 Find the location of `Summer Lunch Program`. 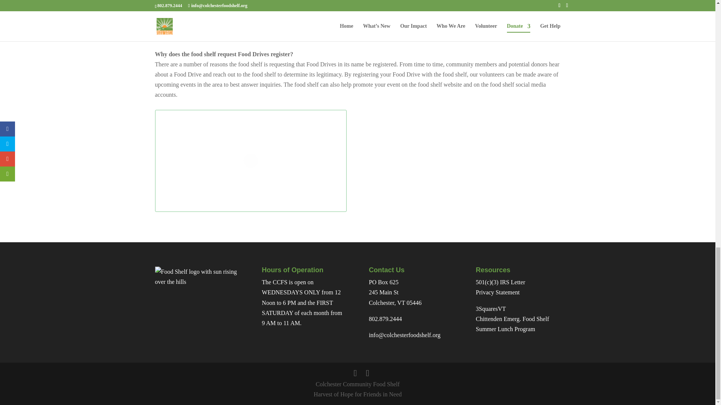

Summer Lunch Program is located at coordinates (505, 329).